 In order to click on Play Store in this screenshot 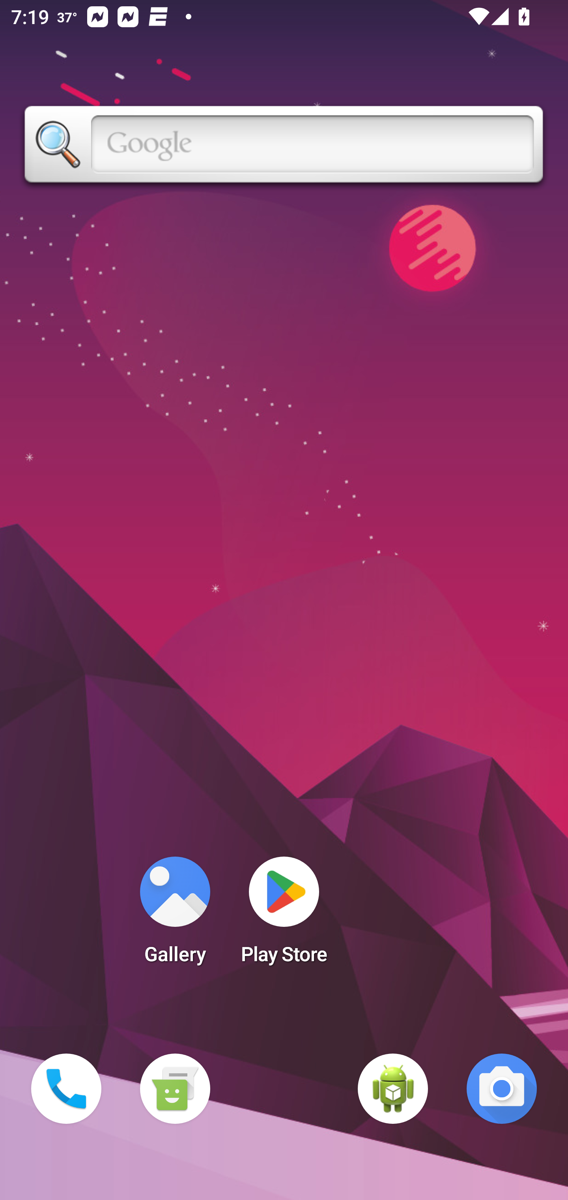, I will do `click(284, 915)`.